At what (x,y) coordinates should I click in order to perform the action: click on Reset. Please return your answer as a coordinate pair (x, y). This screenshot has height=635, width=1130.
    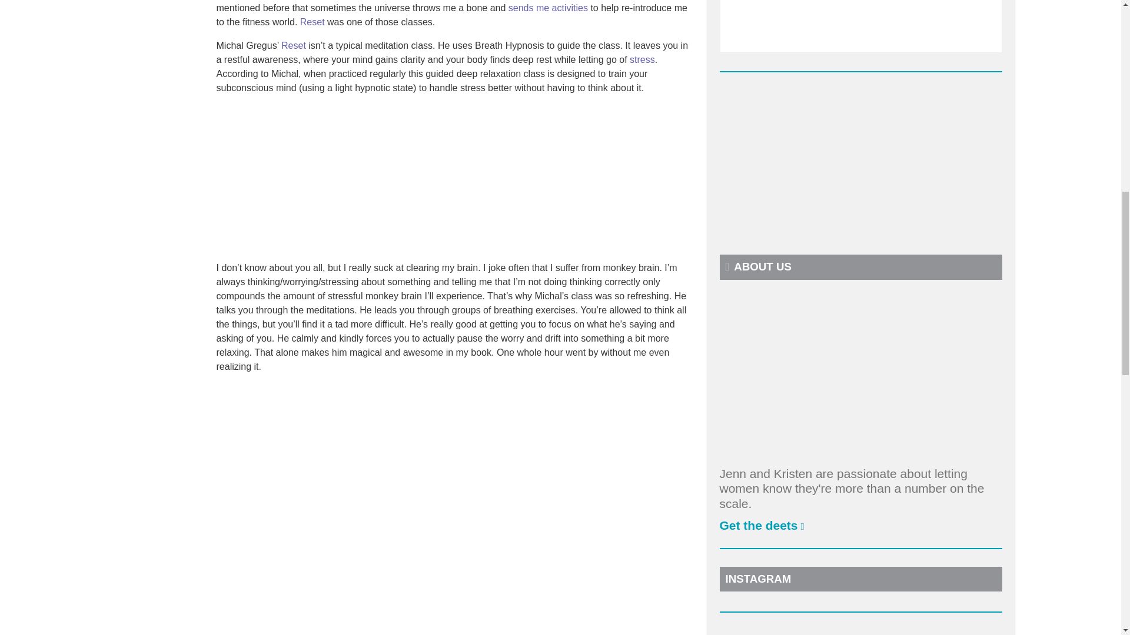
    Looking at the image, I should click on (313, 22).